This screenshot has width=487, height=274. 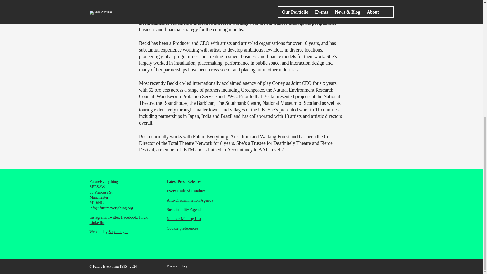 I want to click on Facebook,, so click(x=130, y=217).